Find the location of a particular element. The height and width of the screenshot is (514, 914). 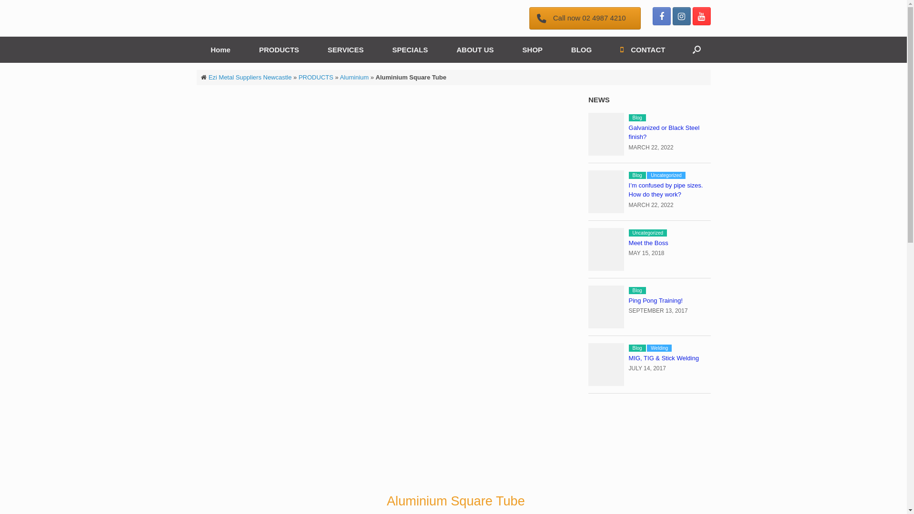

Uncategorized is located at coordinates (666, 175).